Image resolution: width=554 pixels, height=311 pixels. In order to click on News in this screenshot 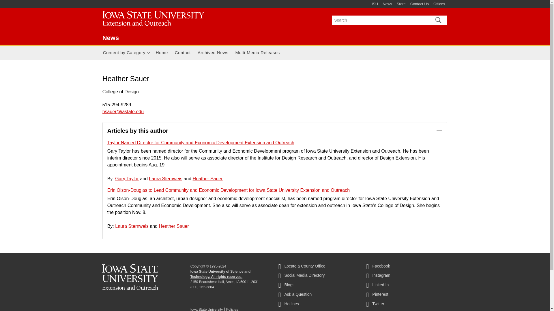, I will do `click(156, 19)`.